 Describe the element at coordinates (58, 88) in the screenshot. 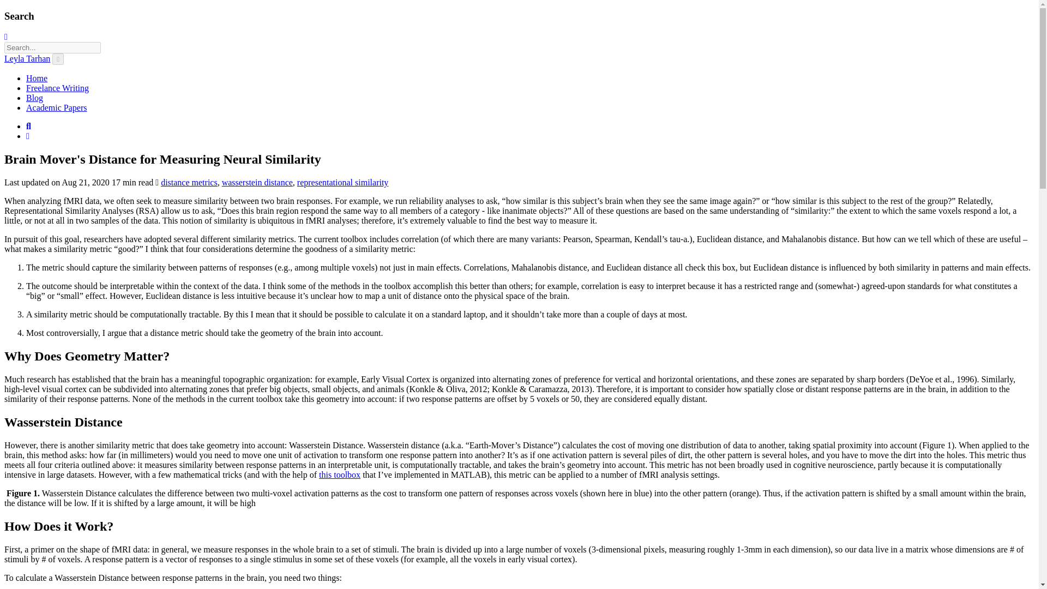

I see `Freelance Writing` at that location.